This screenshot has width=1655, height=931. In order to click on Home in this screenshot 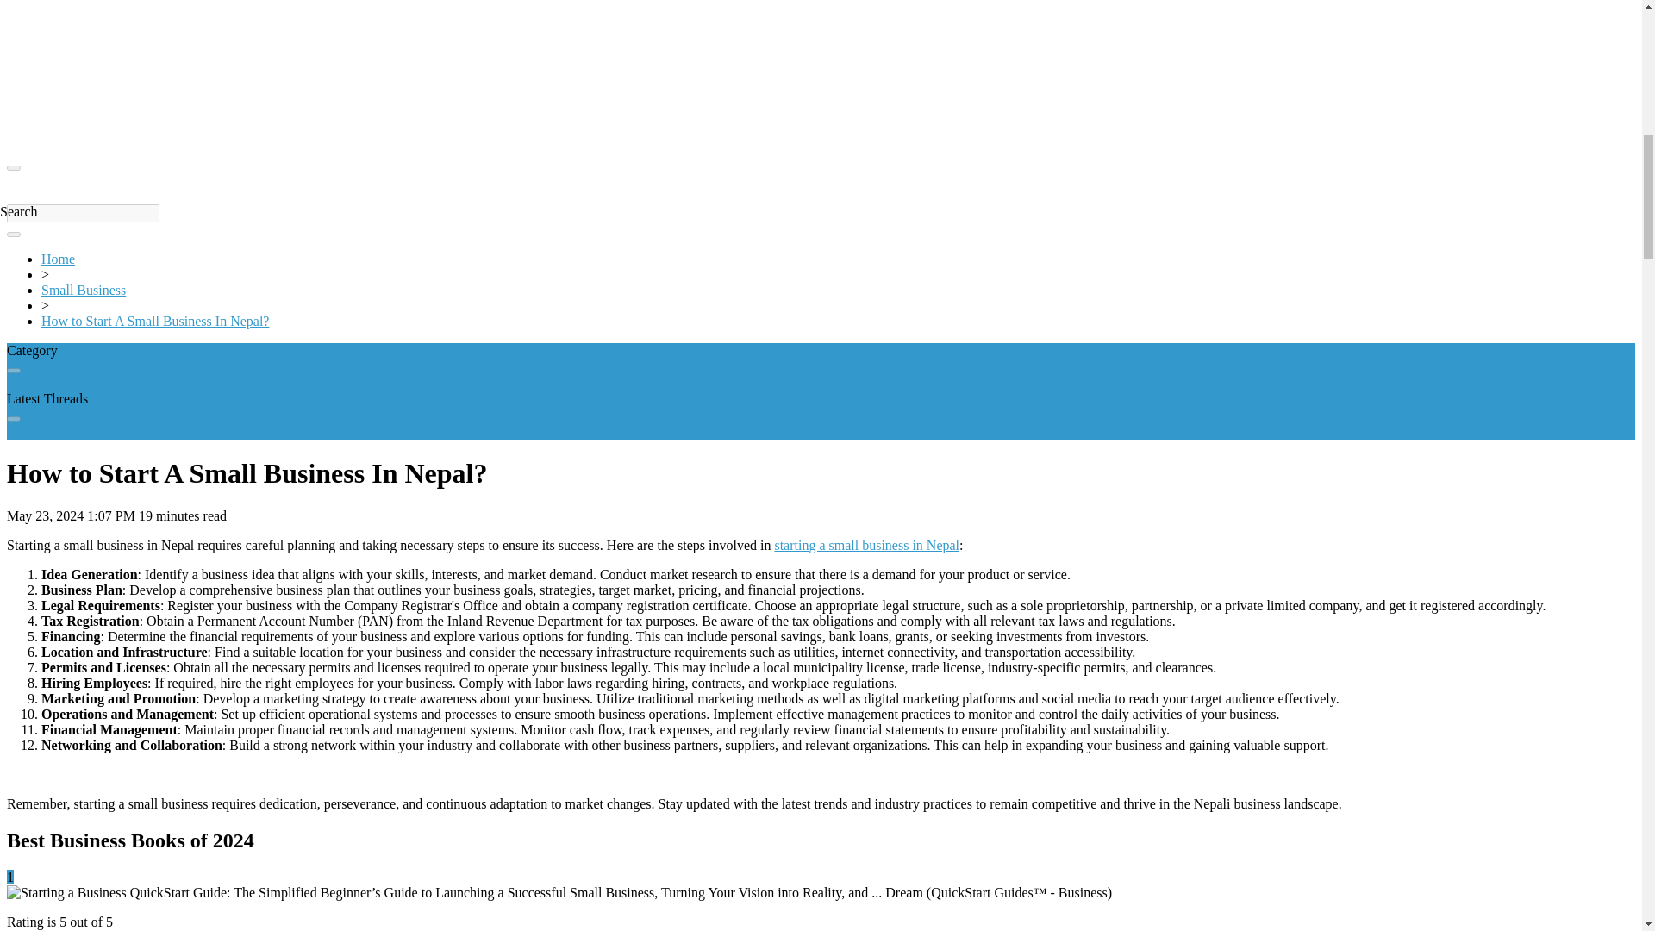, I will do `click(58, 259)`.